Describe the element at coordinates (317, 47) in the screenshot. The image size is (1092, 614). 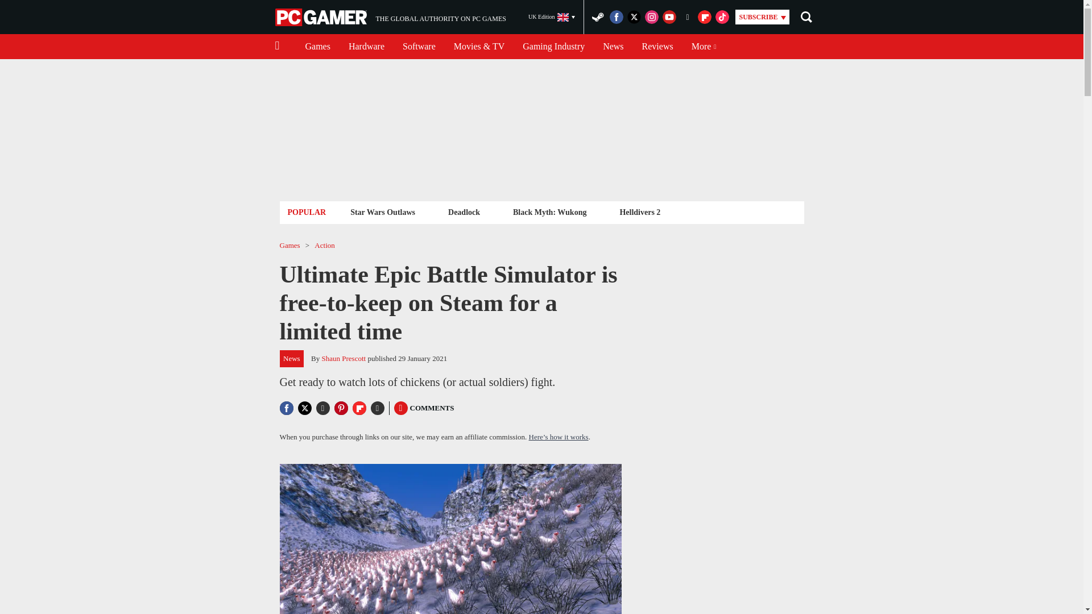
I see `Games` at that location.